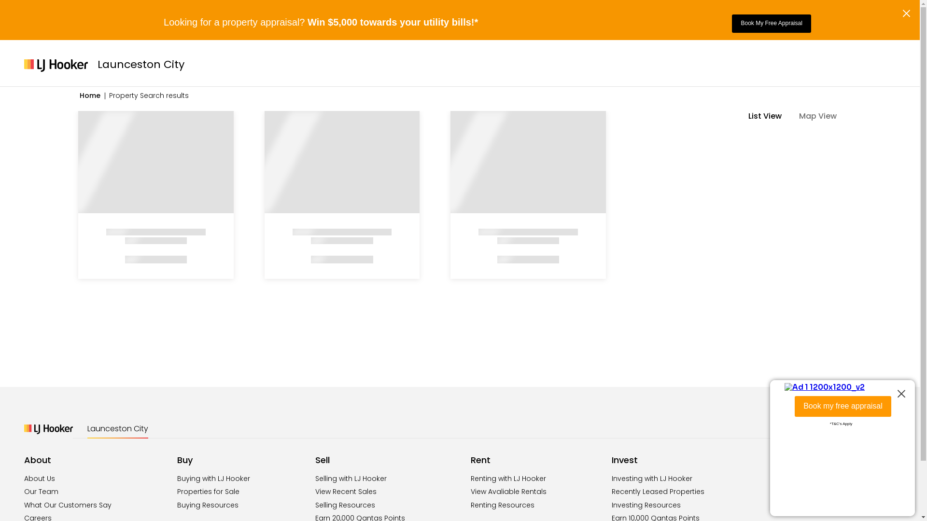 This screenshot has height=521, width=927. What do you see at coordinates (118, 429) in the screenshot?
I see `Launceston City` at bounding box center [118, 429].